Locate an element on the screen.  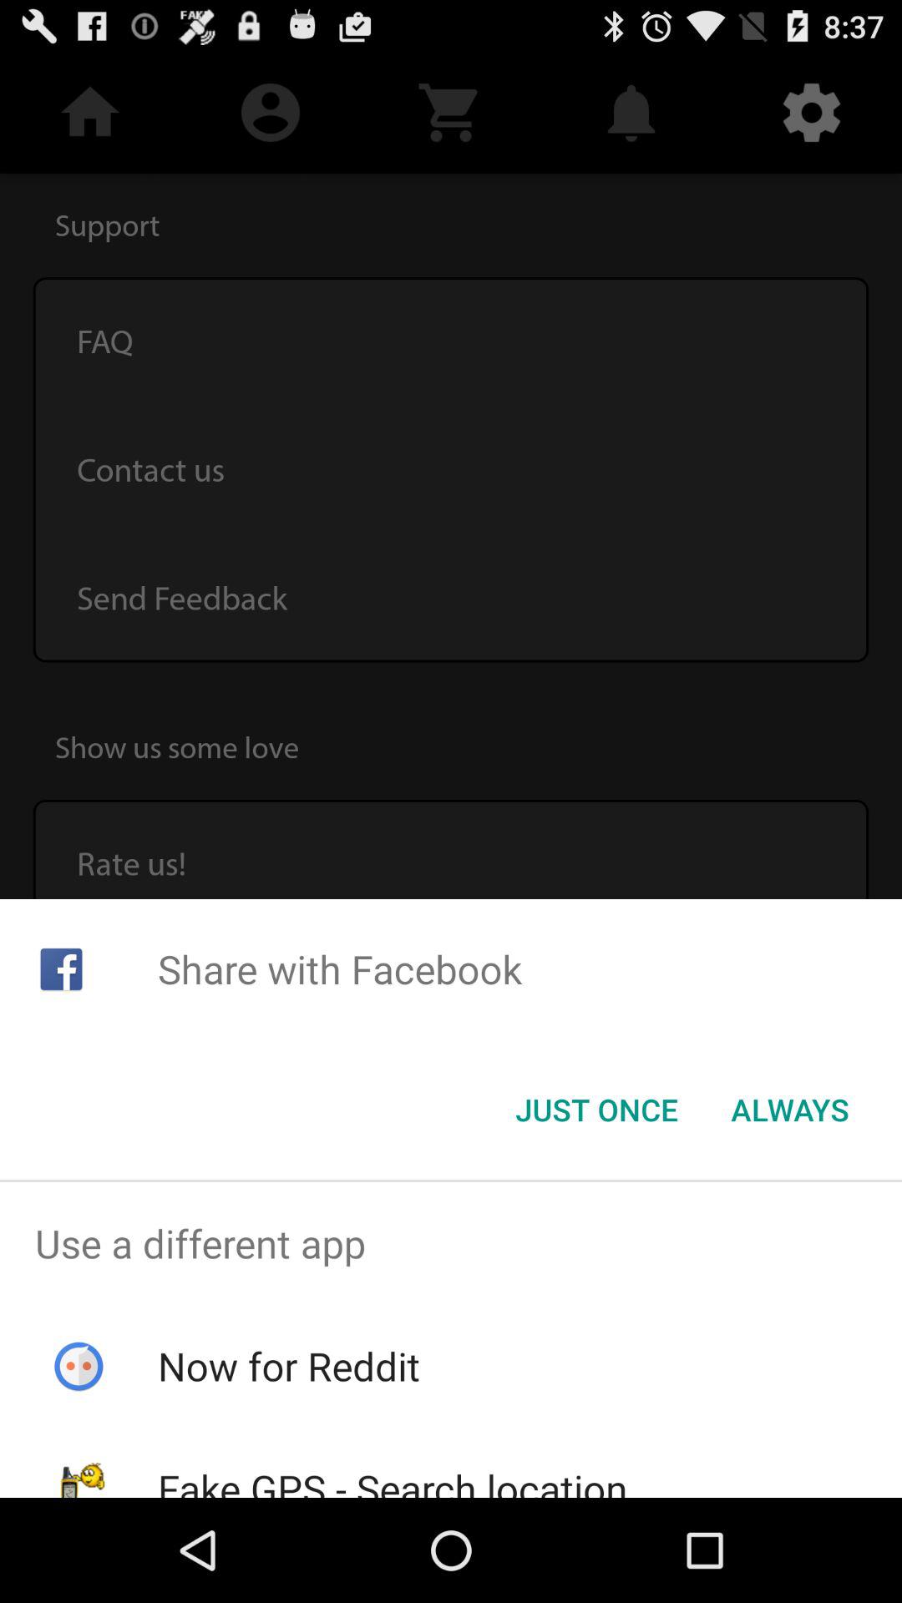
swipe to the just once item is located at coordinates (596, 1110).